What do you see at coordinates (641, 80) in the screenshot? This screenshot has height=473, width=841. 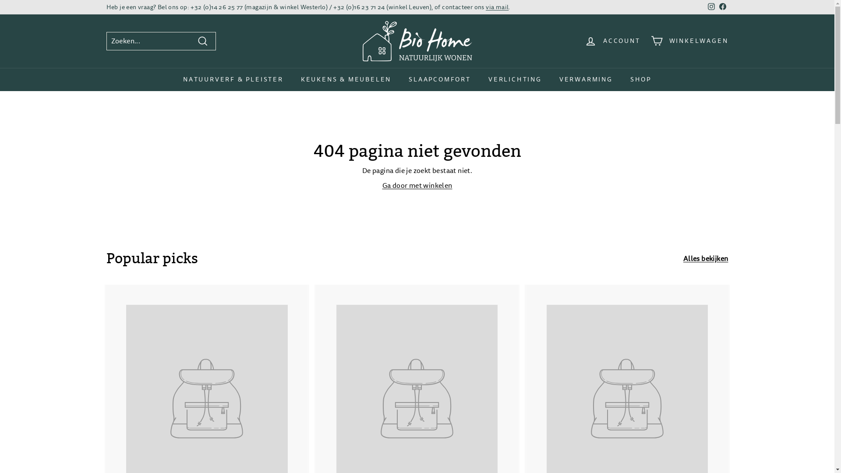 I see `SHOP` at bounding box center [641, 80].